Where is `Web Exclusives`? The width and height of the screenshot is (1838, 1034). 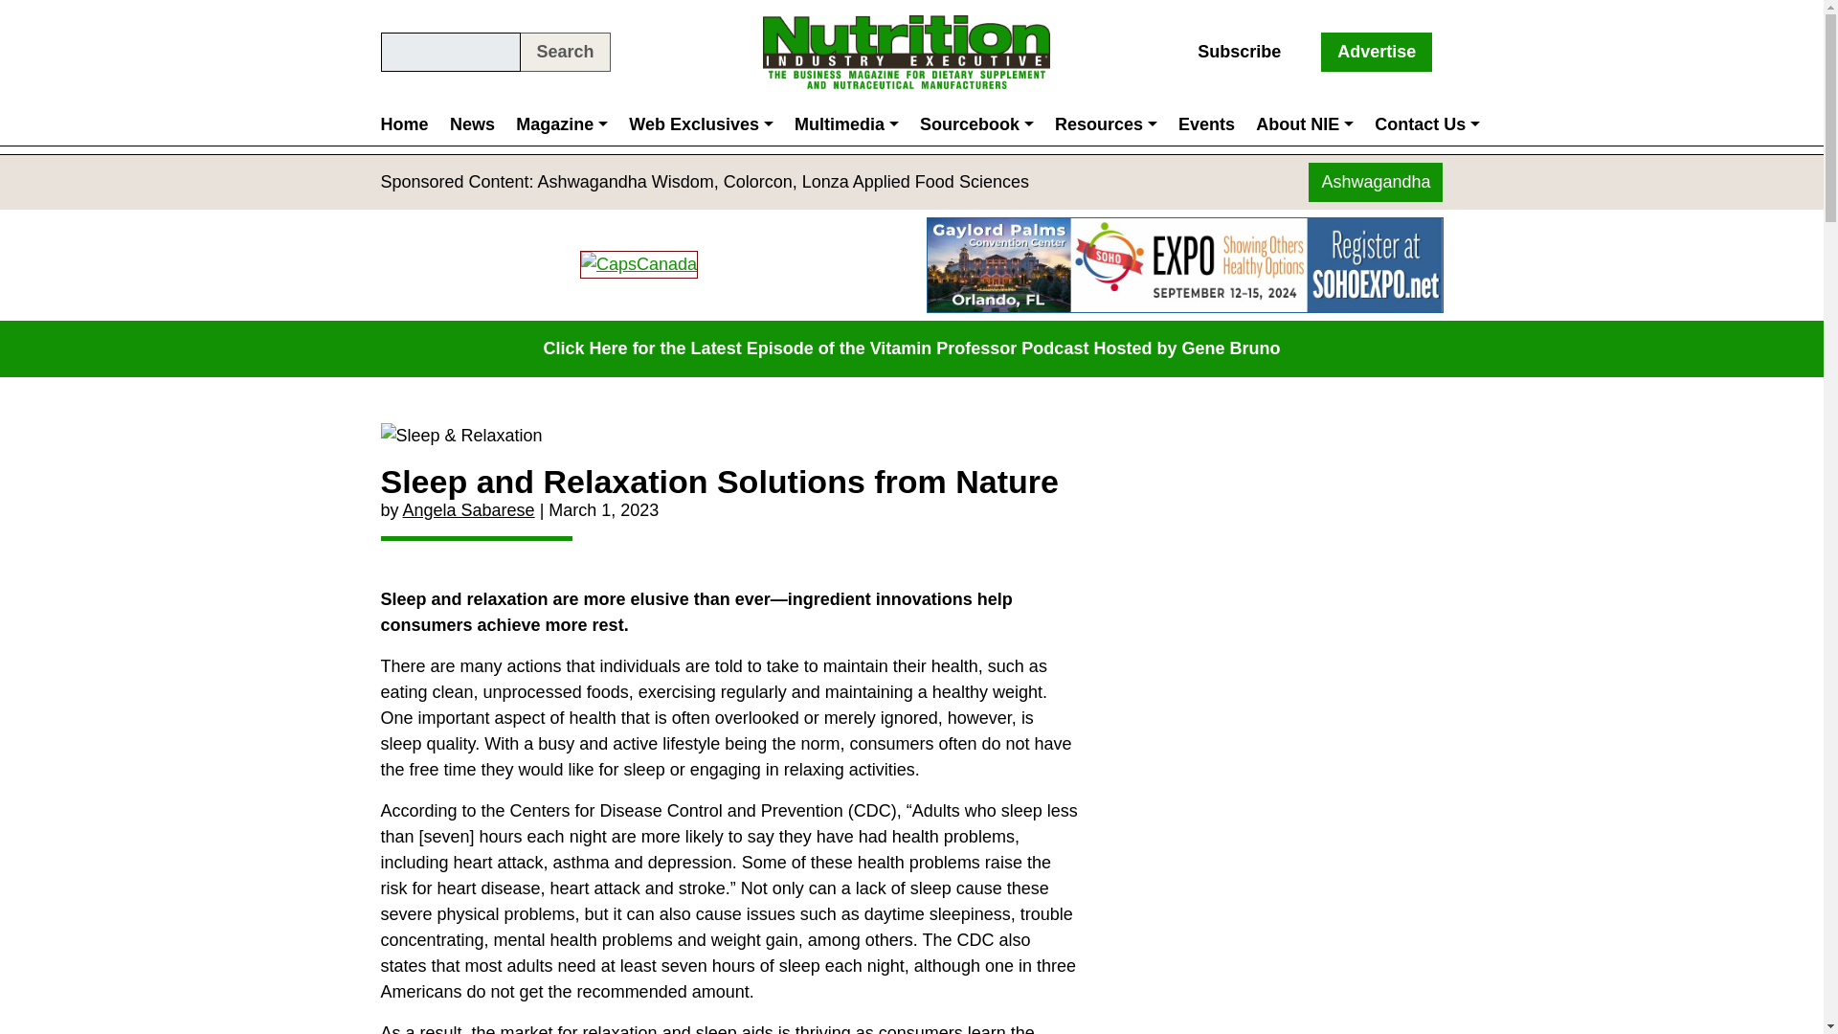 Web Exclusives is located at coordinates (701, 124).